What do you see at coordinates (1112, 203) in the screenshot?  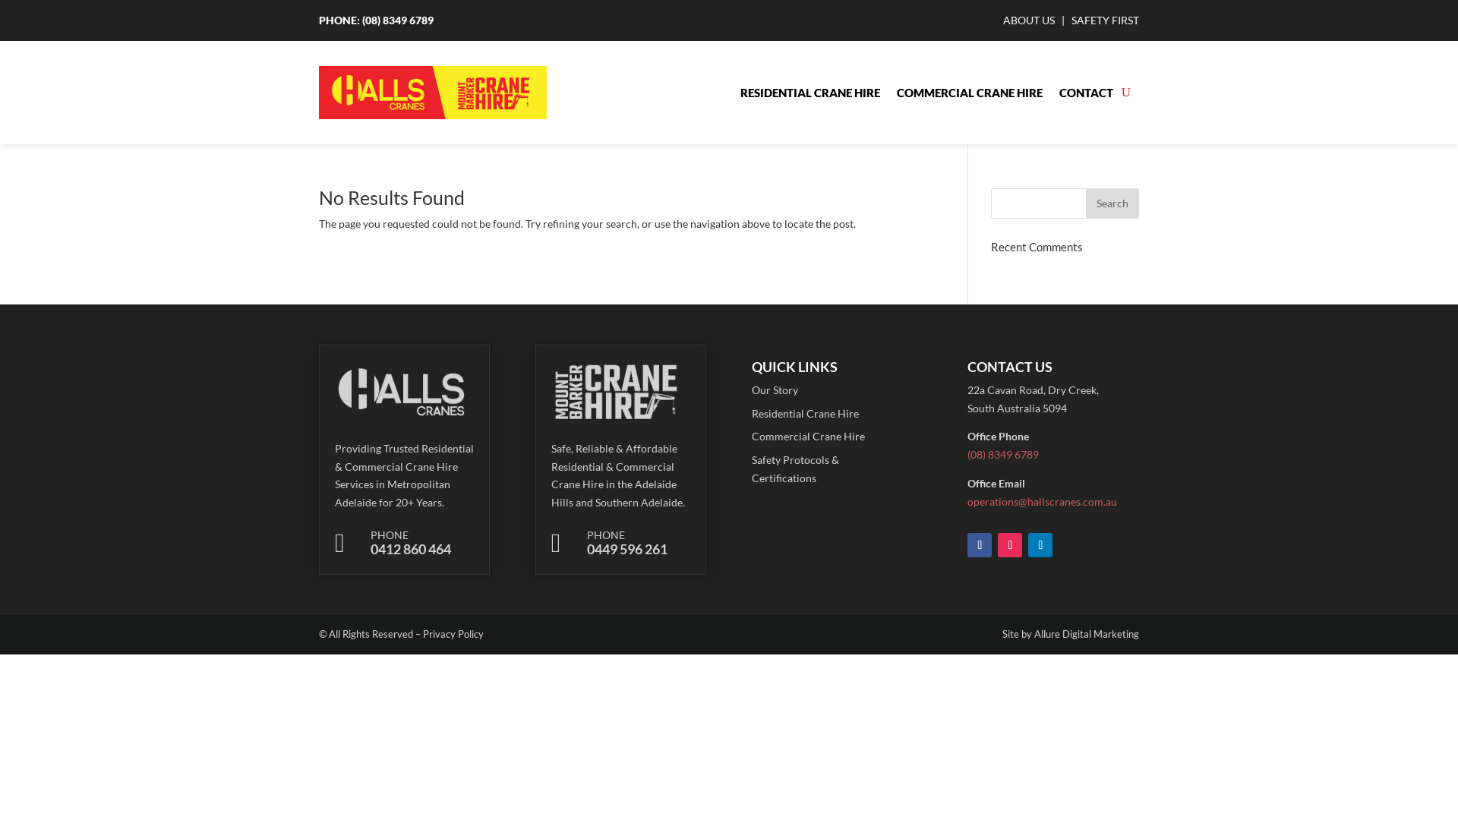 I see `Search` at bounding box center [1112, 203].